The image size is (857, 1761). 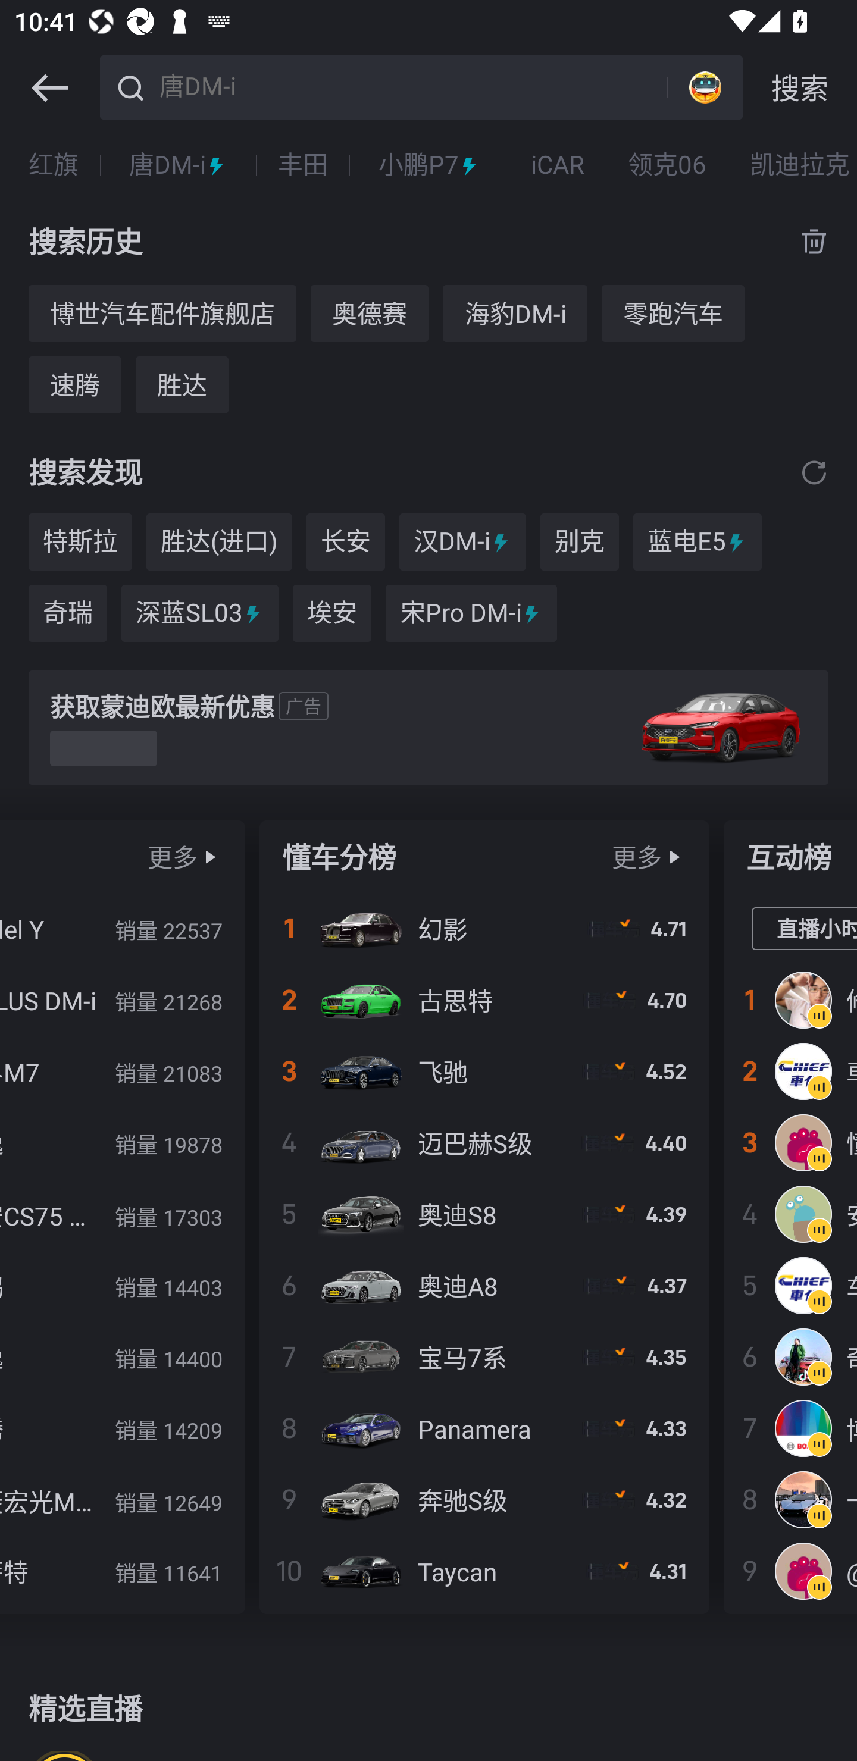 What do you see at coordinates (122, 1142) in the screenshot?
I see `轩逸 销量 19878` at bounding box center [122, 1142].